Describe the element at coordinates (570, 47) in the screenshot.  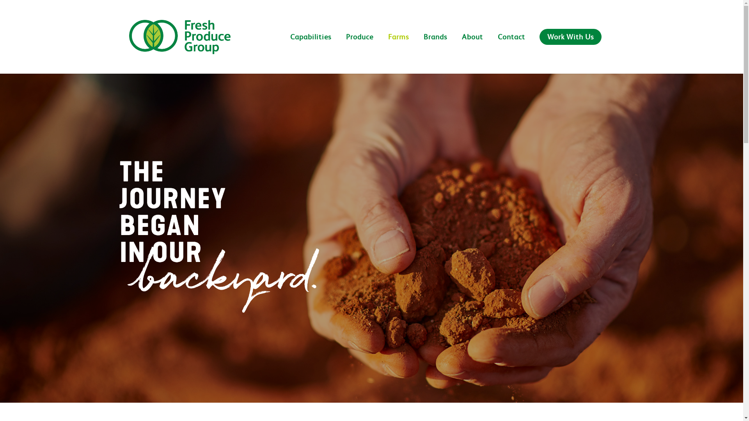
I see `Work With Us` at that location.